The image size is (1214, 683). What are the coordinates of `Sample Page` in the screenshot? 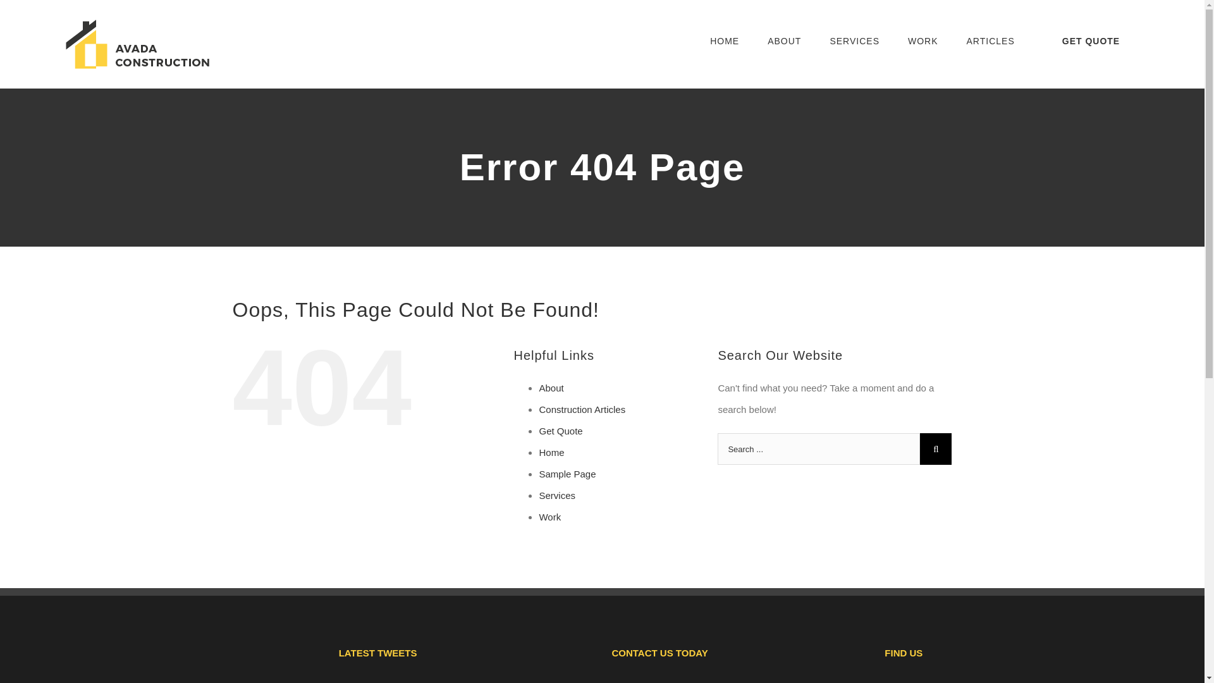 It's located at (567, 474).